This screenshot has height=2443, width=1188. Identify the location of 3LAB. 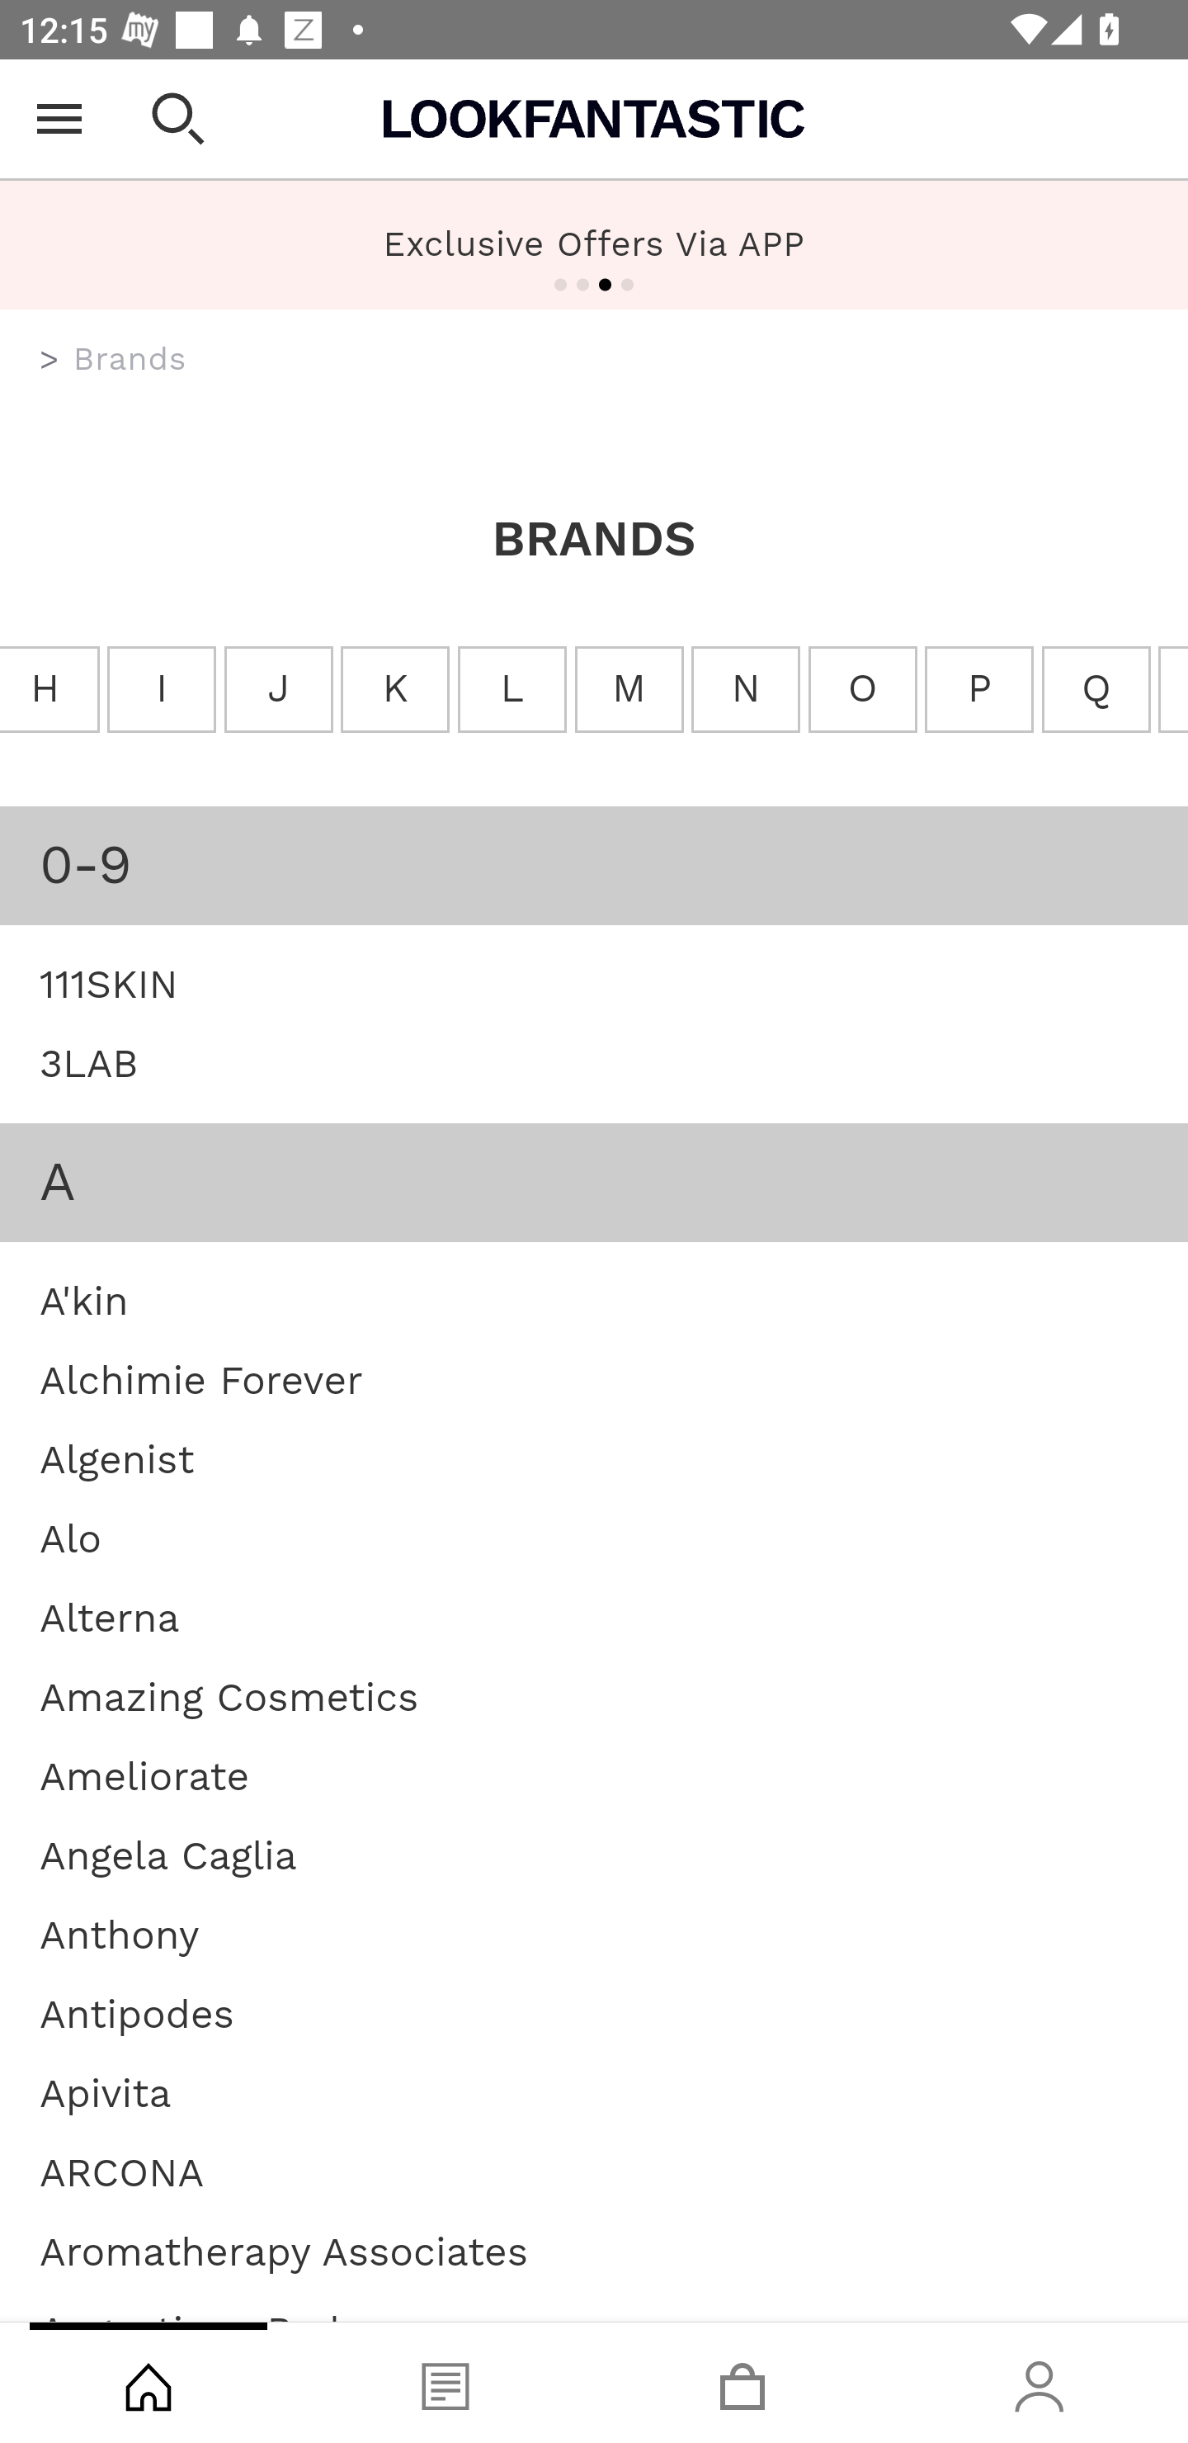
(89, 1063).